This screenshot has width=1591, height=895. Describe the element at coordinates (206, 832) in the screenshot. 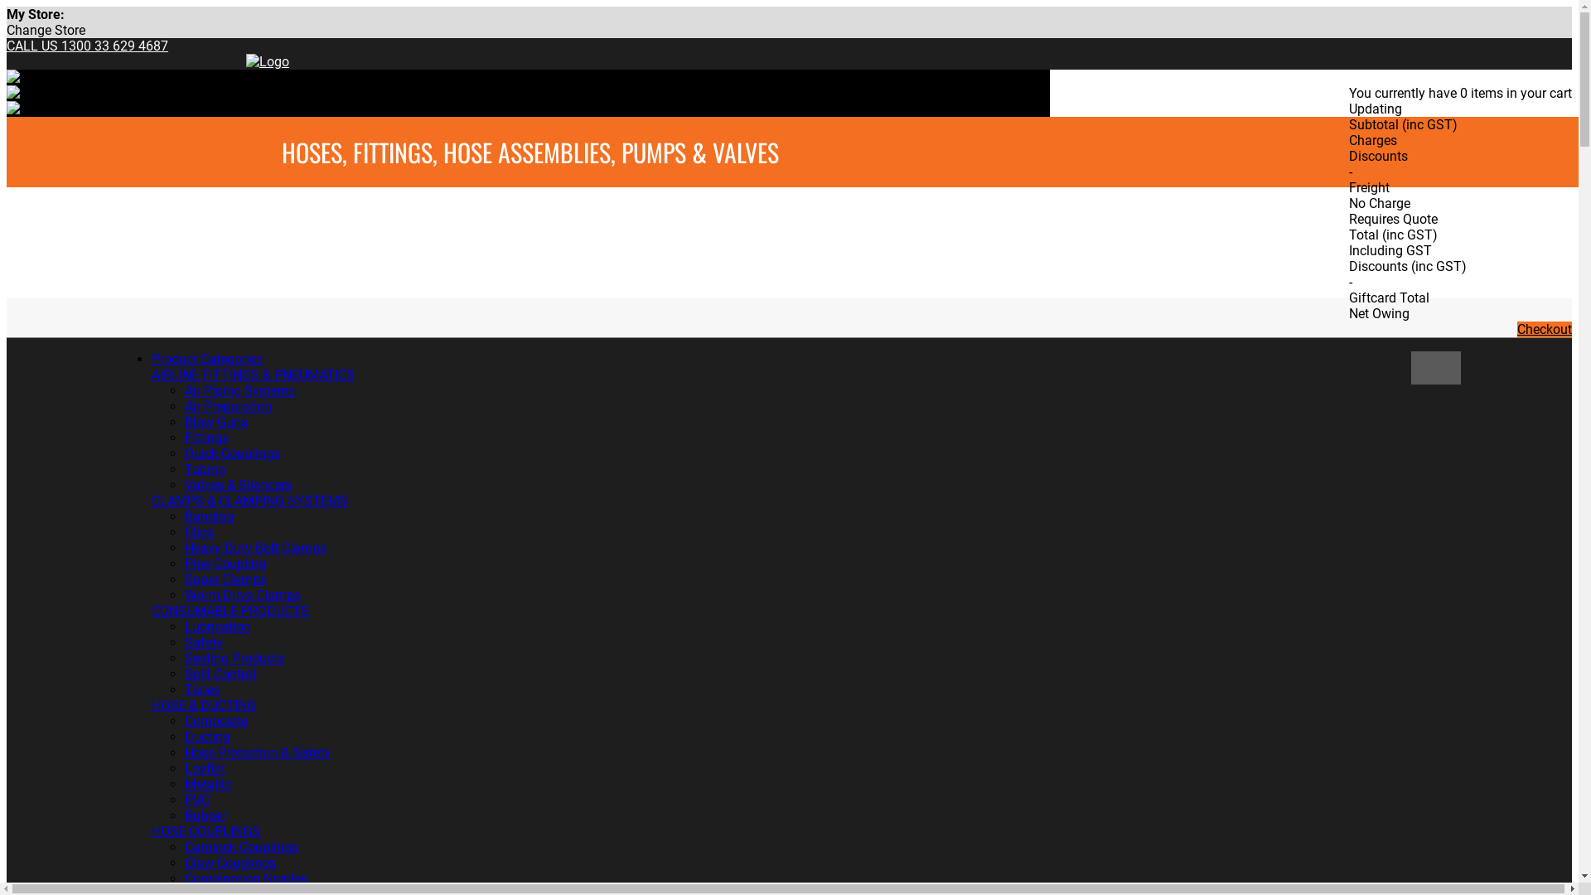

I see `HOSE COUPLINGS` at that location.